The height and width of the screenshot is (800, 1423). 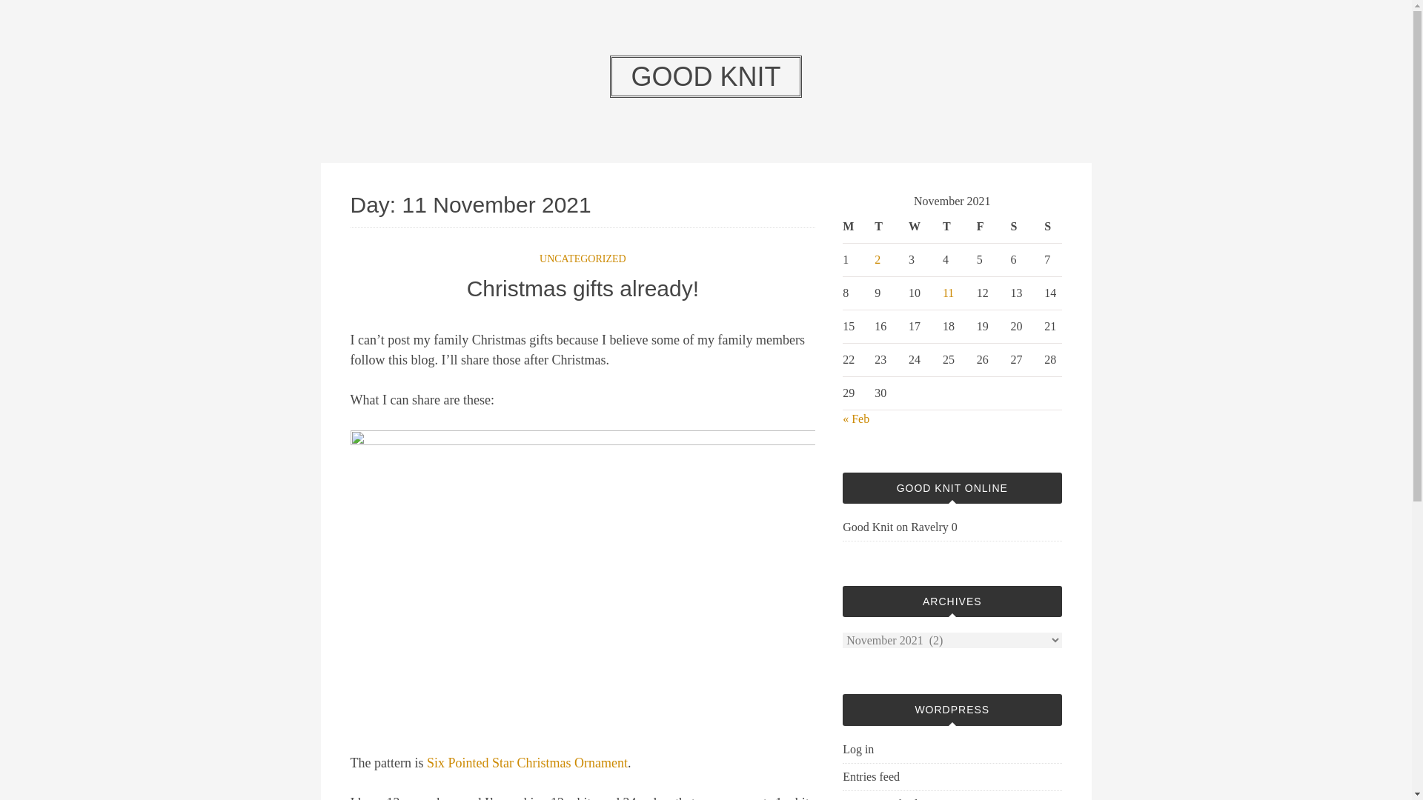 I want to click on Thursday, so click(x=952, y=227).